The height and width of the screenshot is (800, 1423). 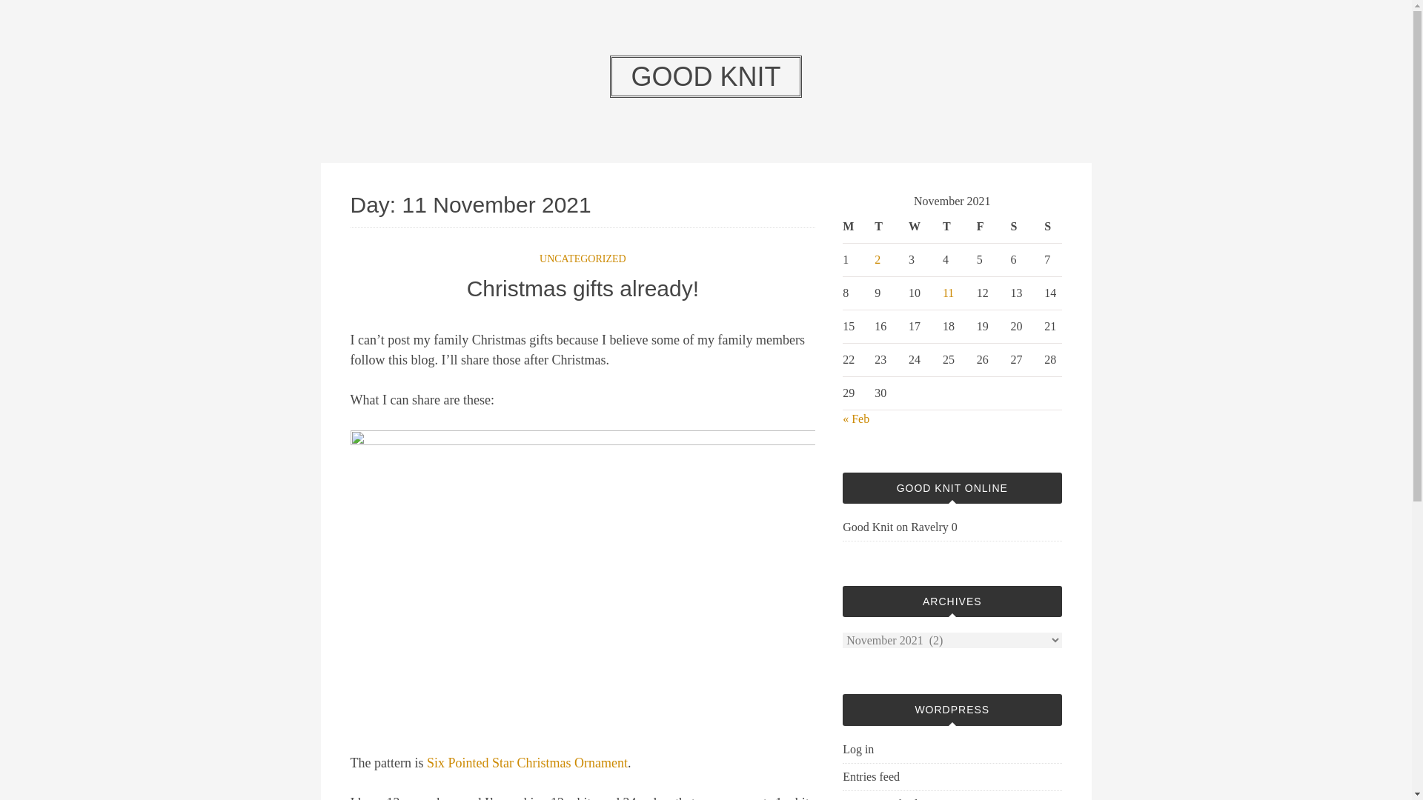 I want to click on Thursday, so click(x=952, y=227).